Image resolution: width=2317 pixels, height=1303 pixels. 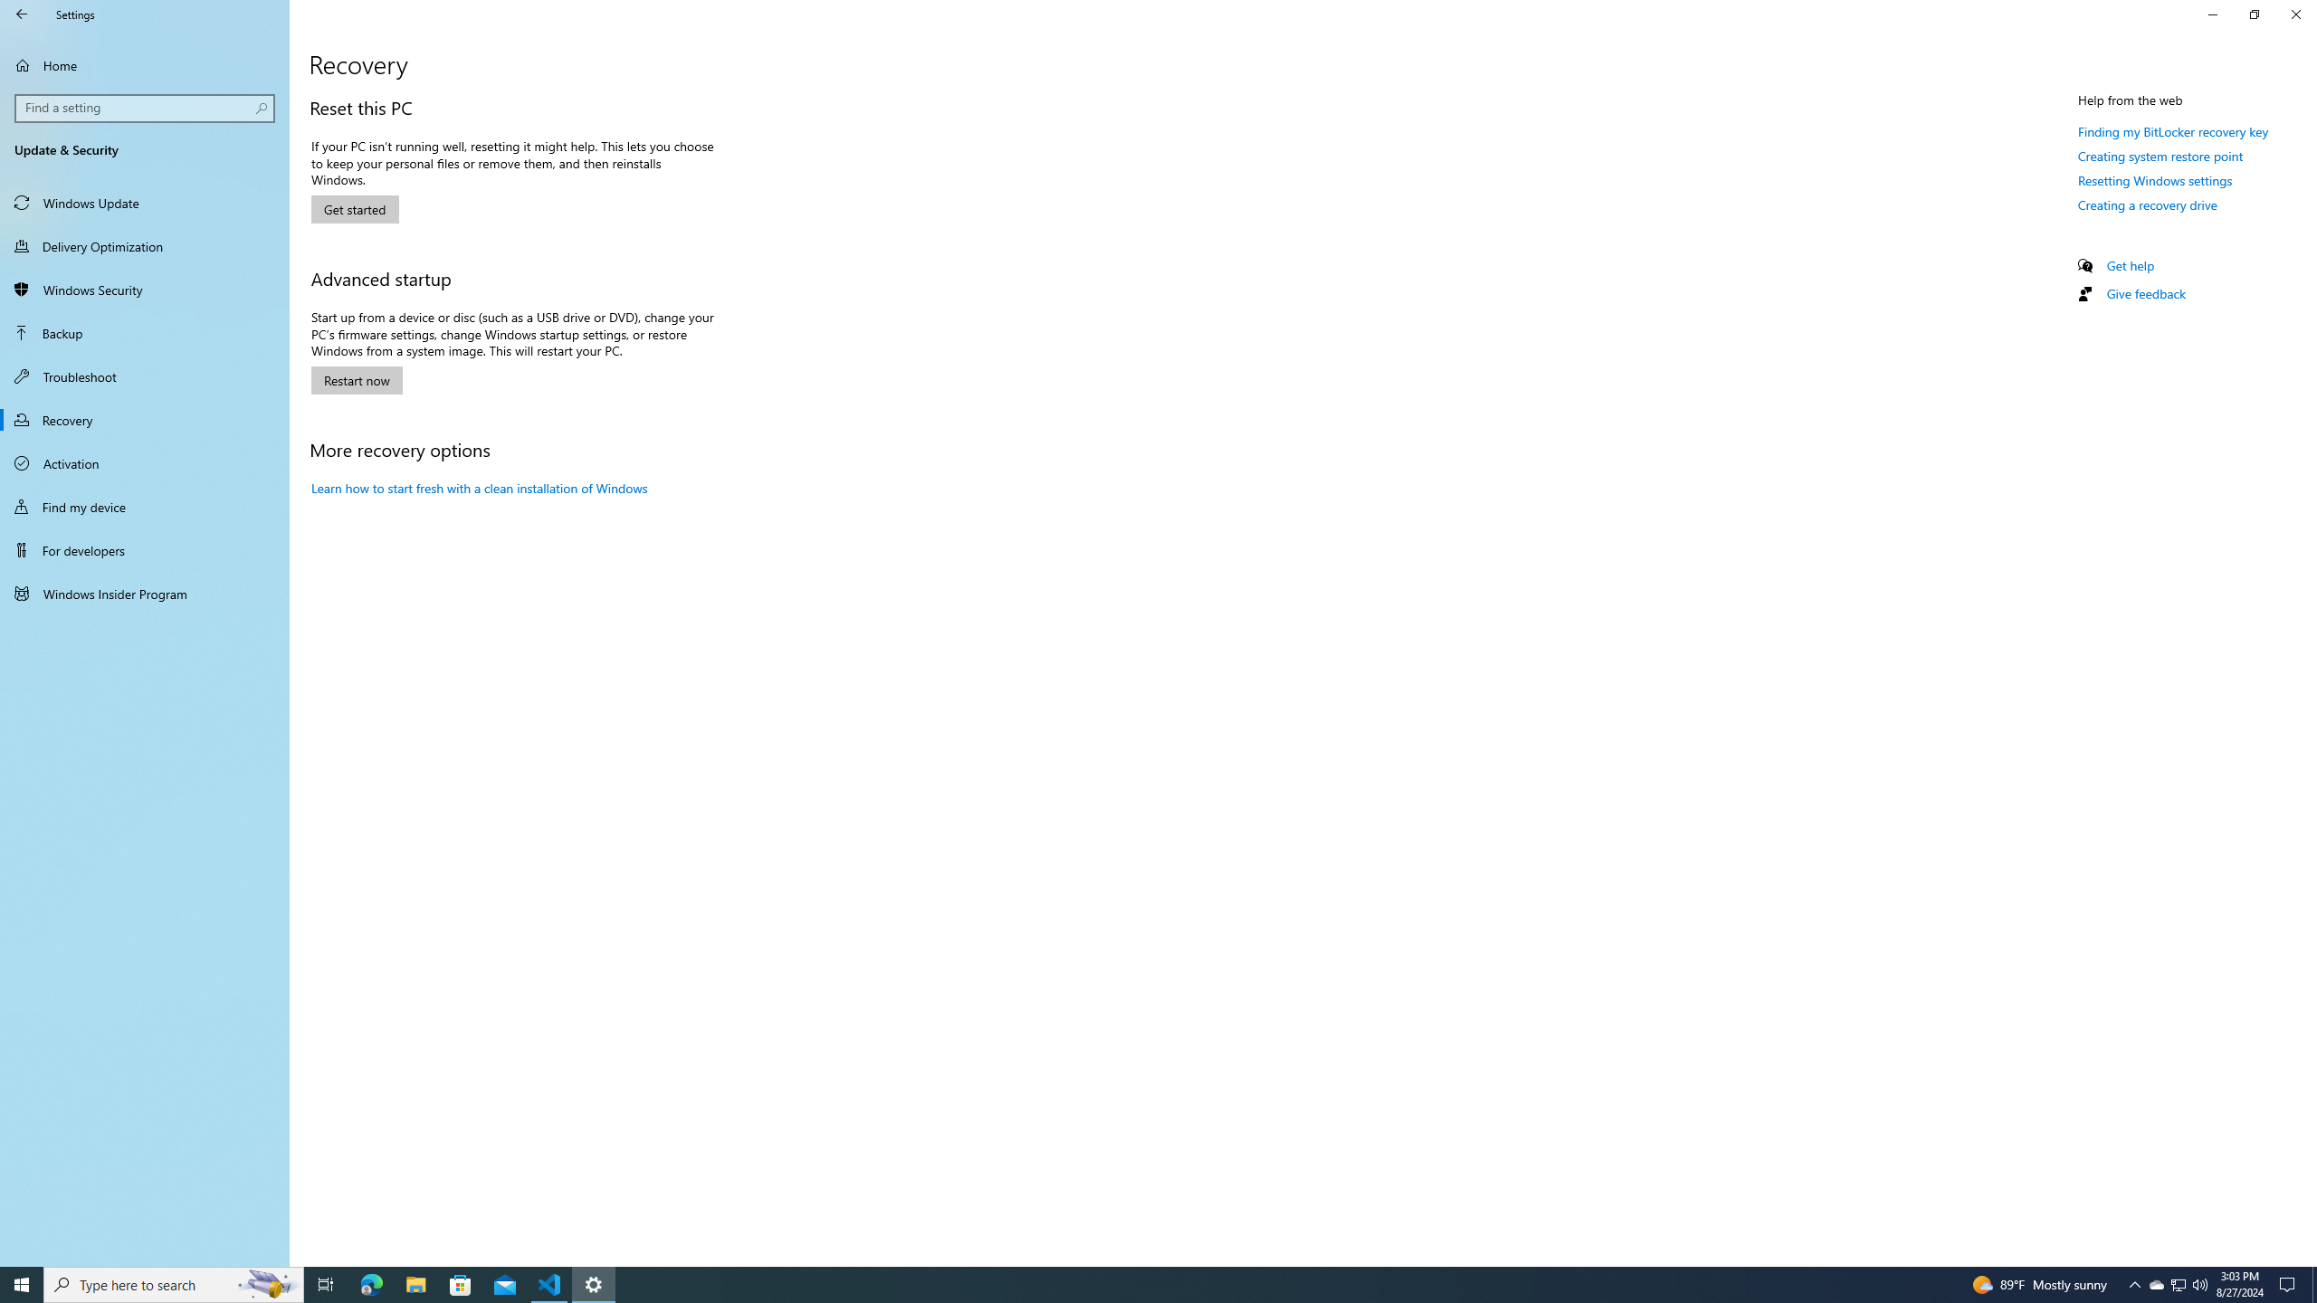 What do you see at coordinates (145, 203) in the screenshot?
I see `Creating system restore point` at bounding box center [145, 203].